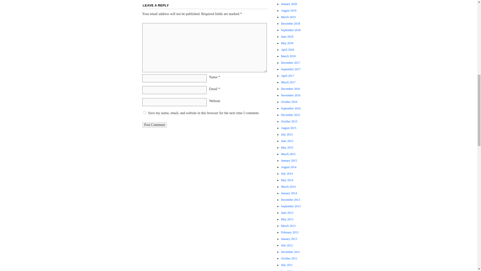 The width and height of the screenshot is (481, 271). I want to click on May 2018, so click(287, 43).